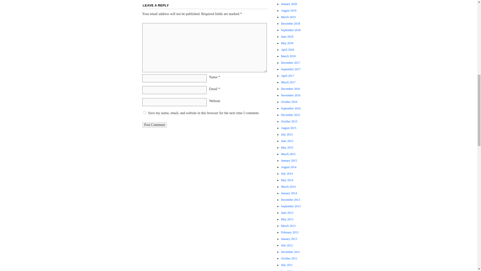 The width and height of the screenshot is (481, 271). I want to click on May 2018, so click(287, 43).